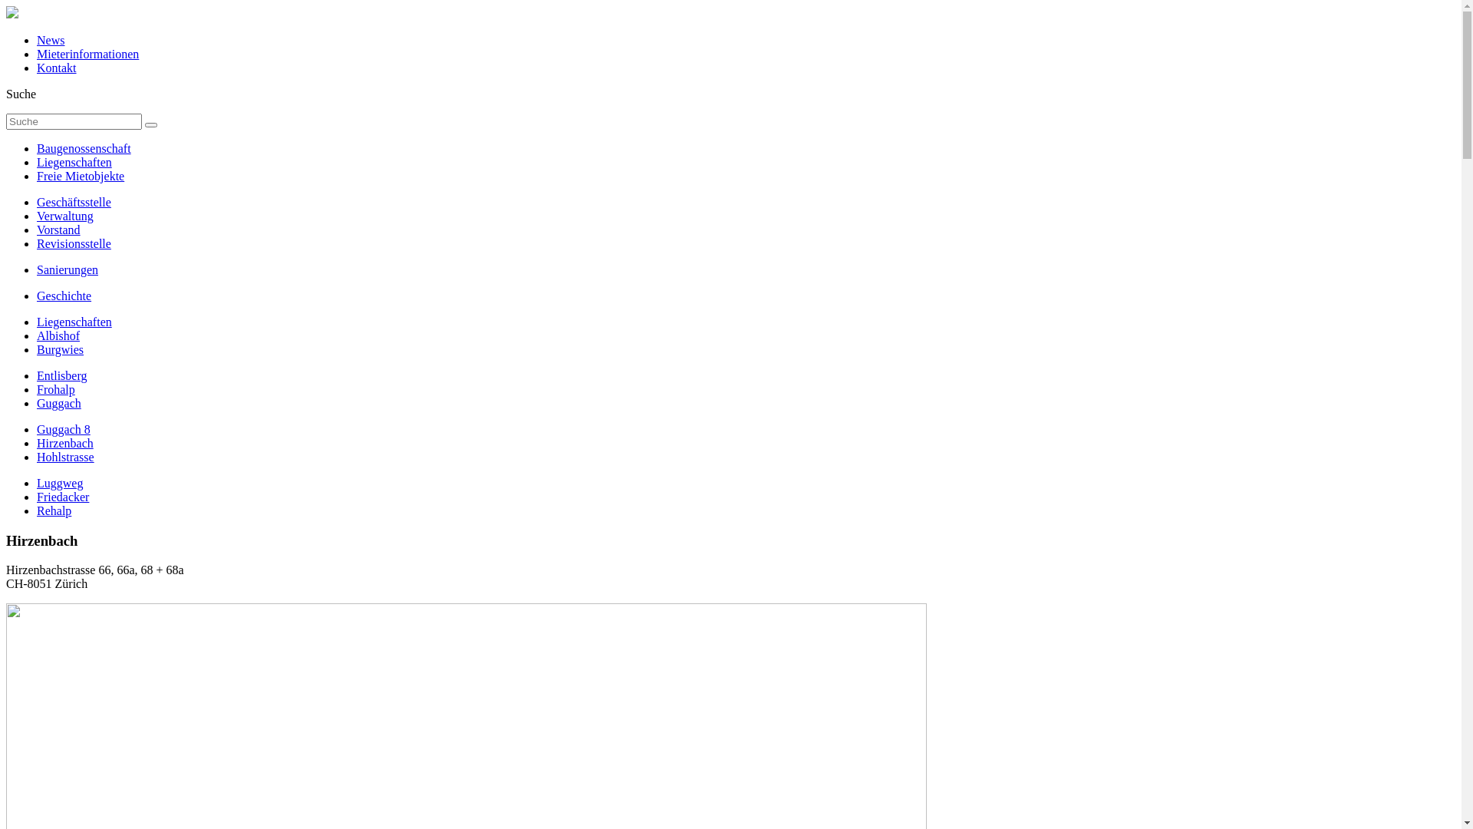 The image size is (1473, 829). I want to click on Hohlstrasse, so click(65, 457).